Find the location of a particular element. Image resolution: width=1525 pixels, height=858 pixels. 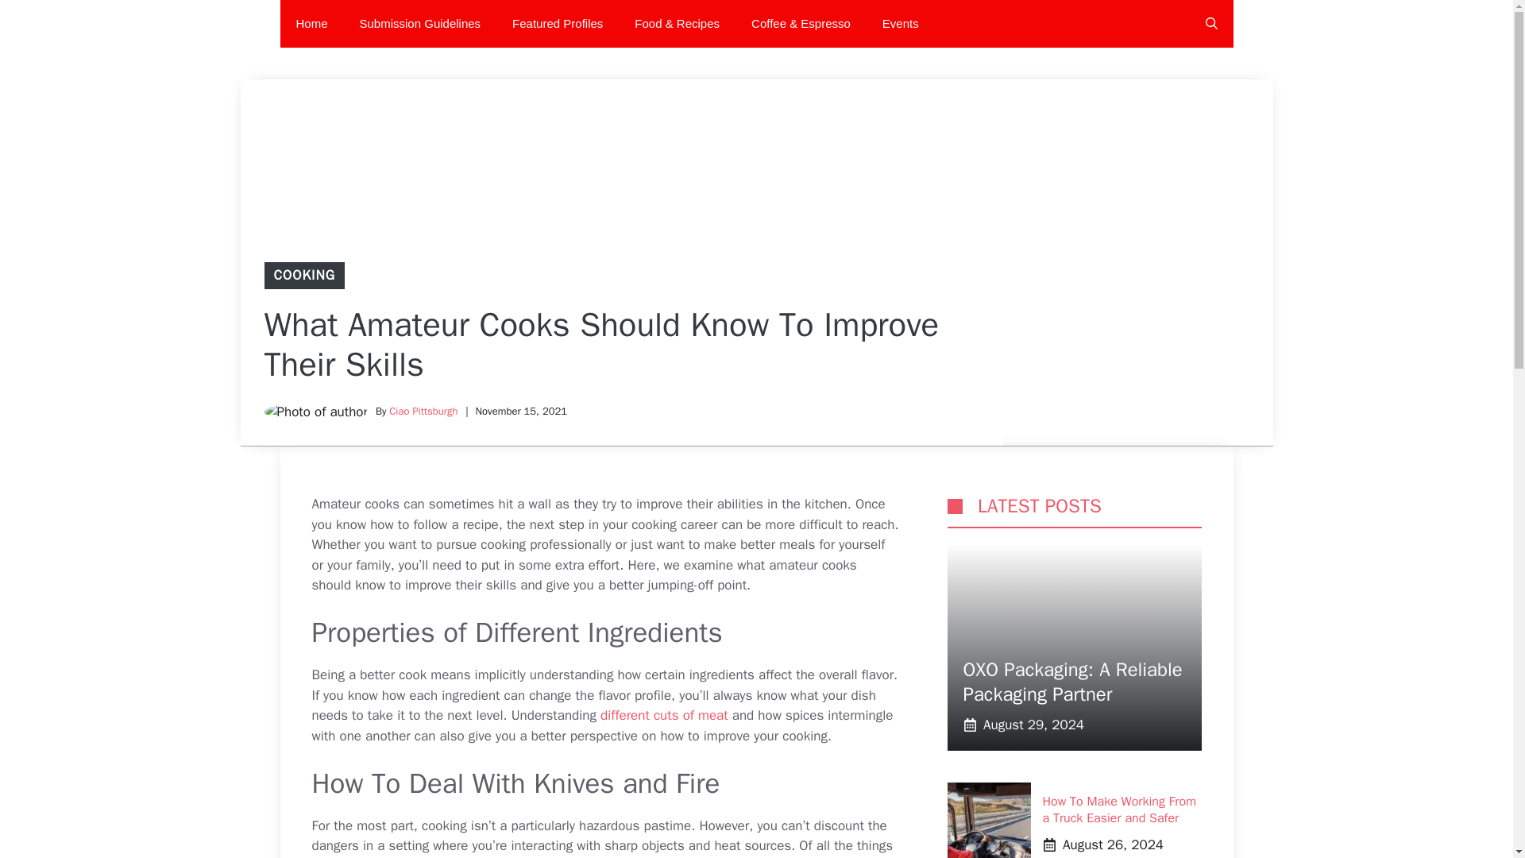

Featured Profiles is located at coordinates (558, 24).